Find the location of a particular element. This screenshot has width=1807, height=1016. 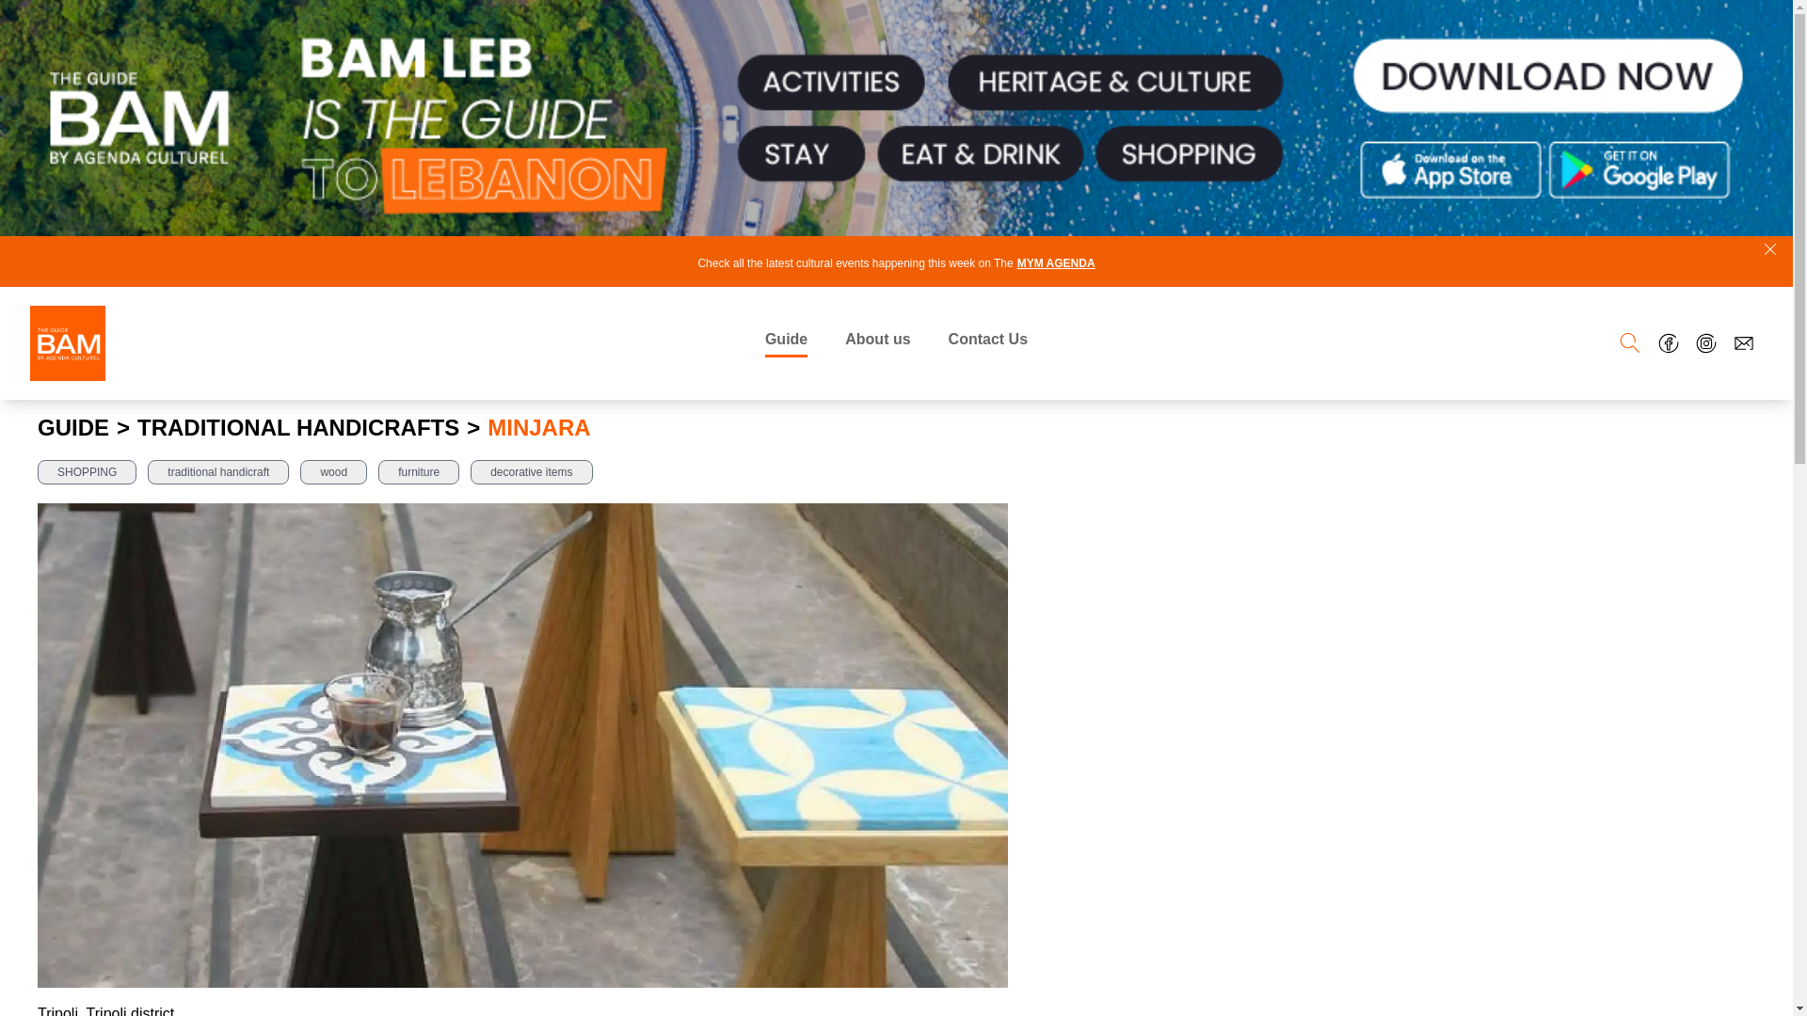

Guide is located at coordinates (786, 342).